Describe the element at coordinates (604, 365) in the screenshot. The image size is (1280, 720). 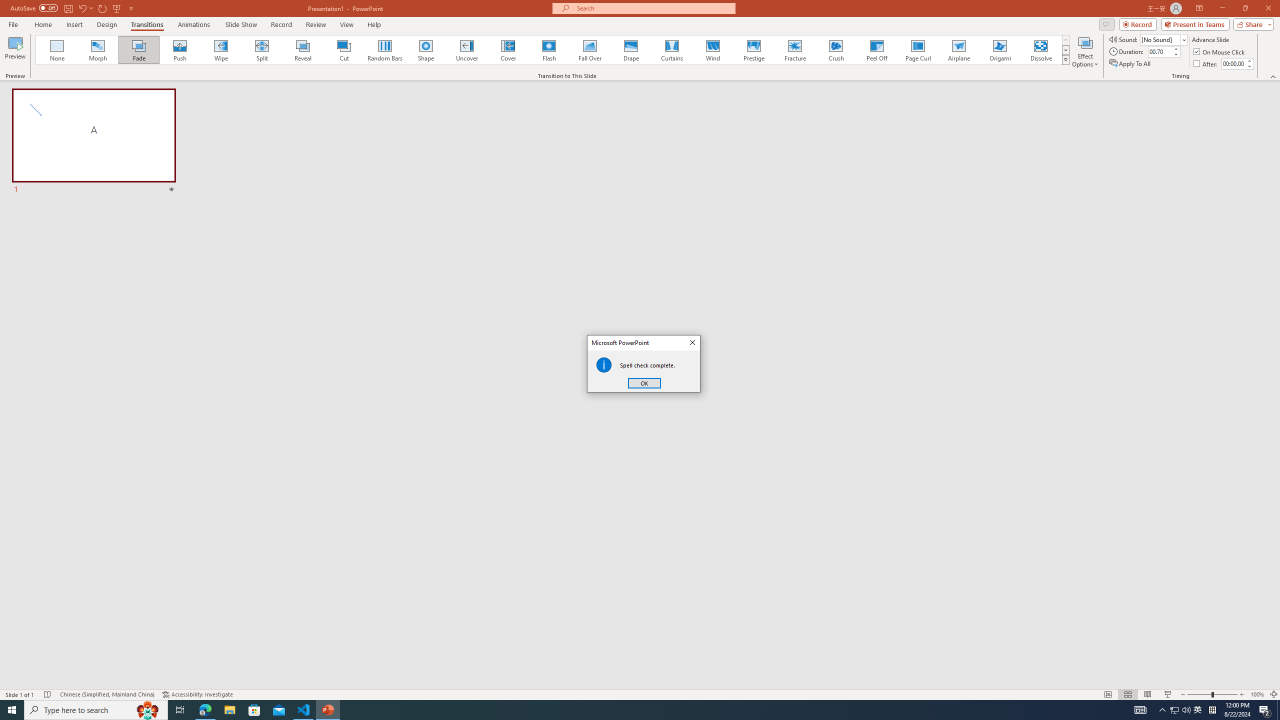
I see `Class: Static` at that location.